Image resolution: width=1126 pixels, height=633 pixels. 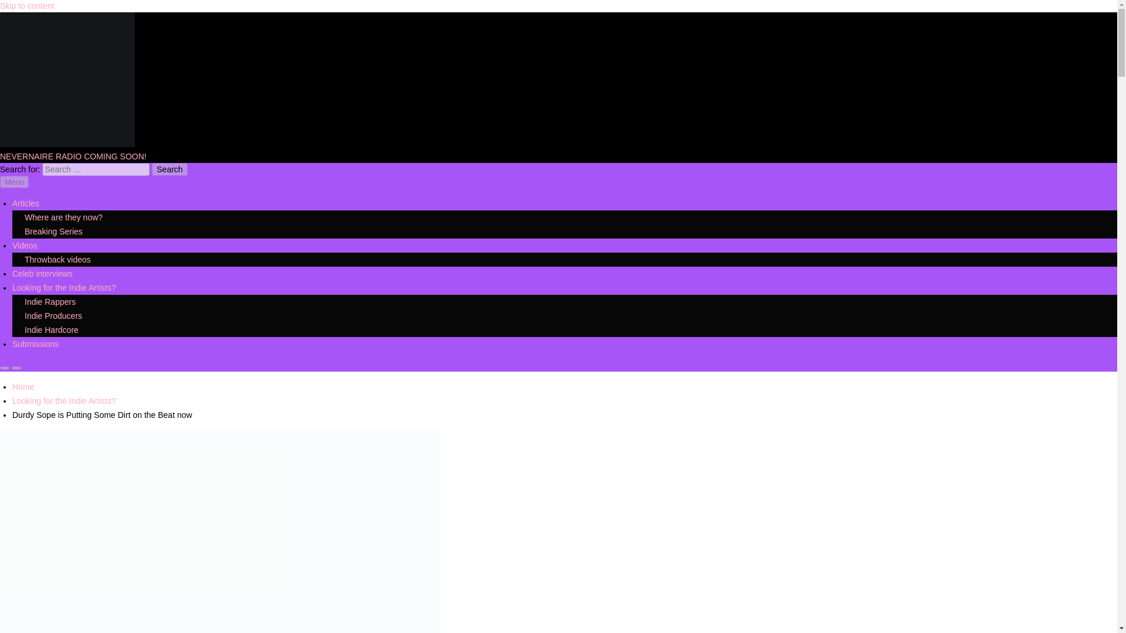 I want to click on Indie Hardcore, so click(x=52, y=330).